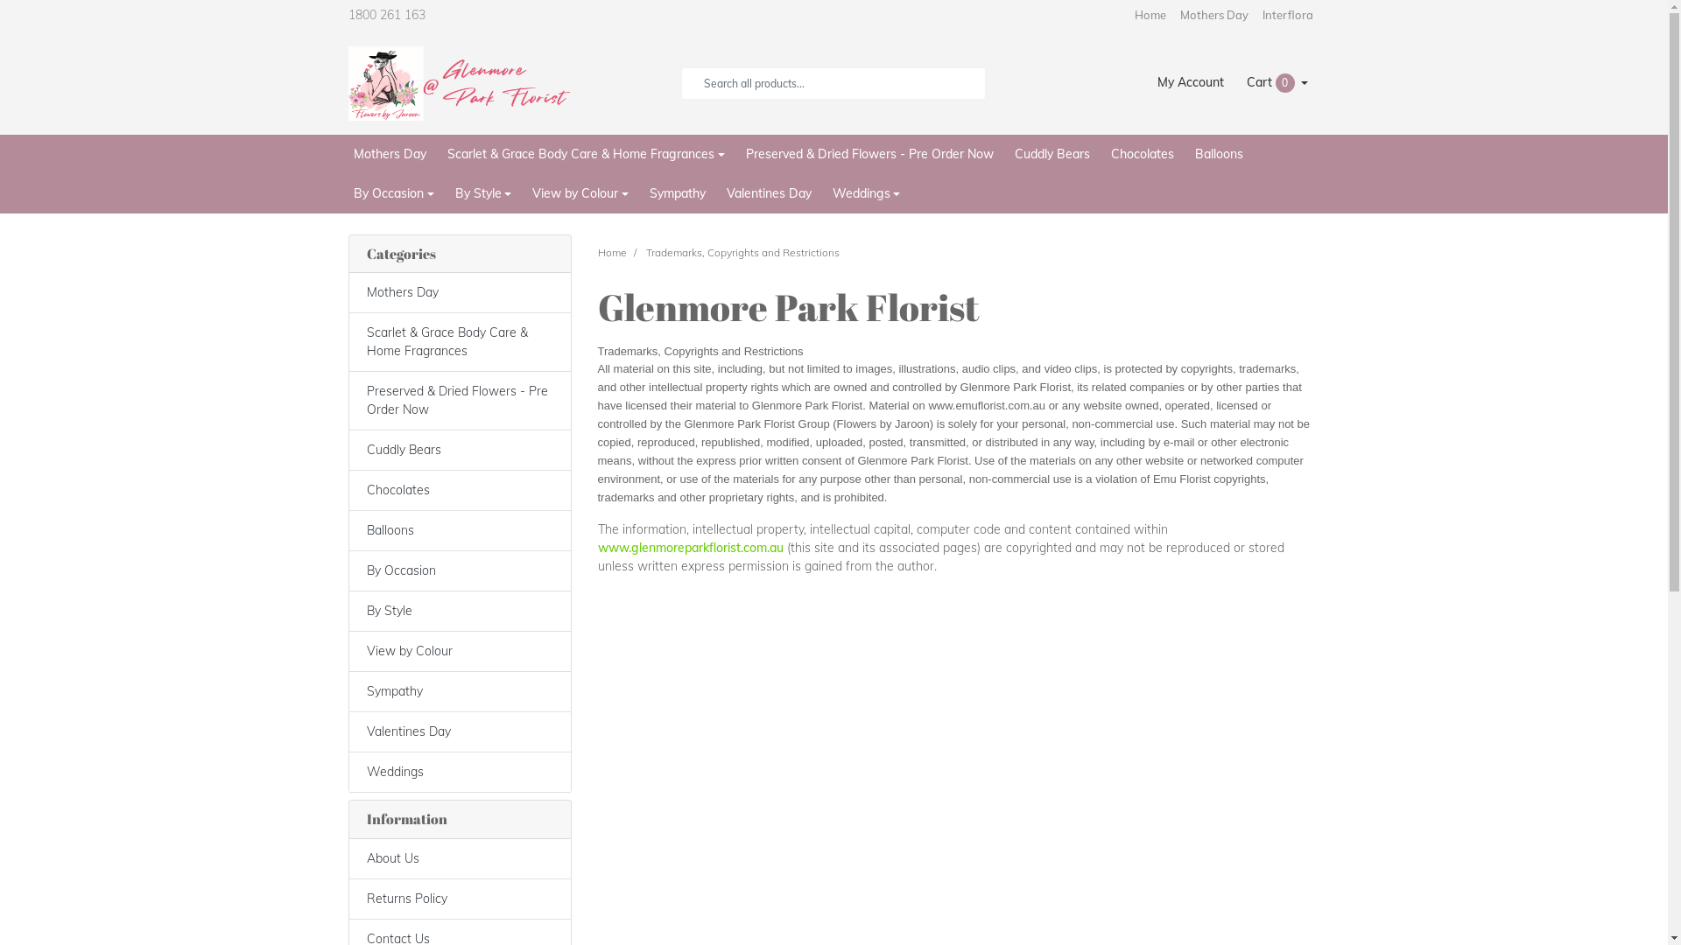  What do you see at coordinates (587, 154) in the screenshot?
I see `Scarlet & Grace Body Care & Home Fragrances` at bounding box center [587, 154].